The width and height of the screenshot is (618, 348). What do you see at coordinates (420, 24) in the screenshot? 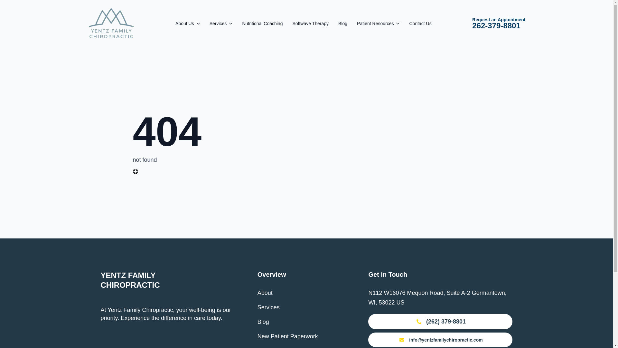
I see `Contact Us` at bounding box center [420, 24].